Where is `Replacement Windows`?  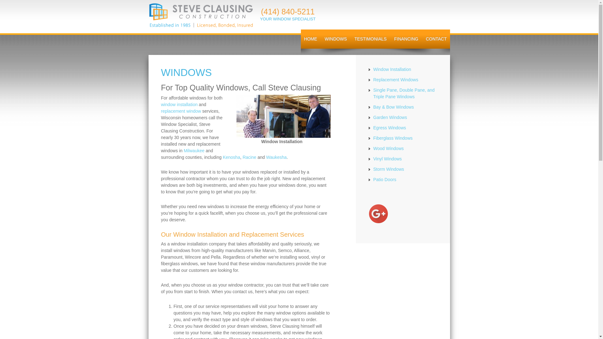 Replacement Windows is located at coordinates (395, 80).